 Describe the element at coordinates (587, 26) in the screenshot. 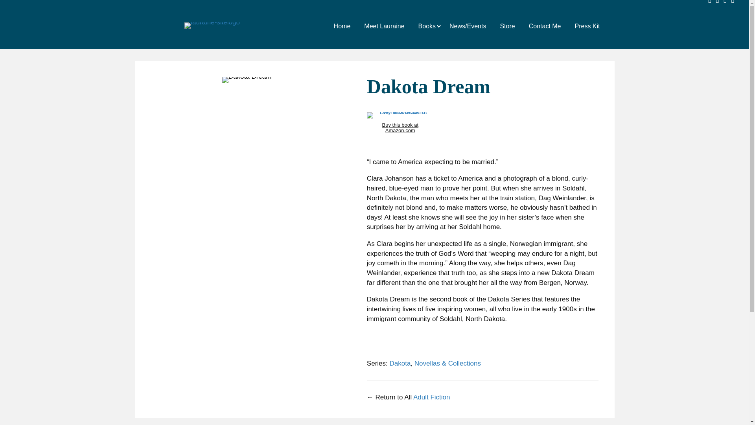

I see `Press Kit` at that location.